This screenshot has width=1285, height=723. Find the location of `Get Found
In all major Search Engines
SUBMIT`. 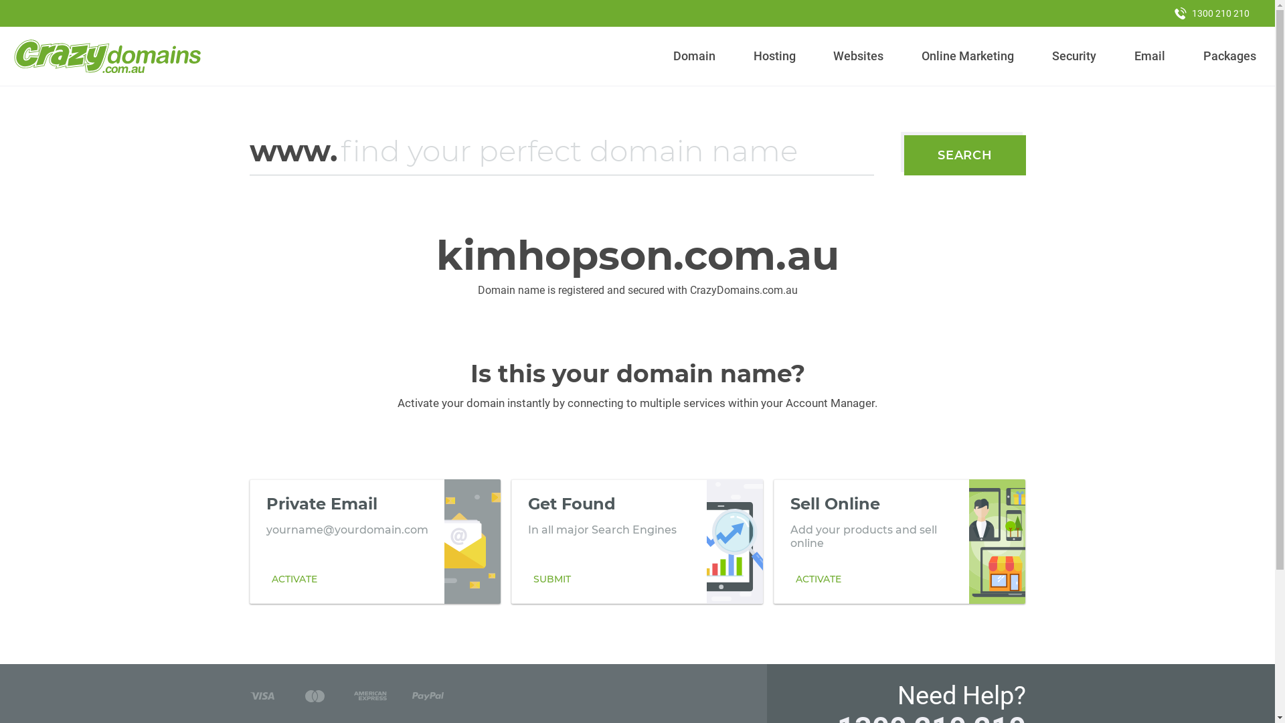

Get Found
In all major Search Engines
SUBMIT is located at coordinates (637, 542).